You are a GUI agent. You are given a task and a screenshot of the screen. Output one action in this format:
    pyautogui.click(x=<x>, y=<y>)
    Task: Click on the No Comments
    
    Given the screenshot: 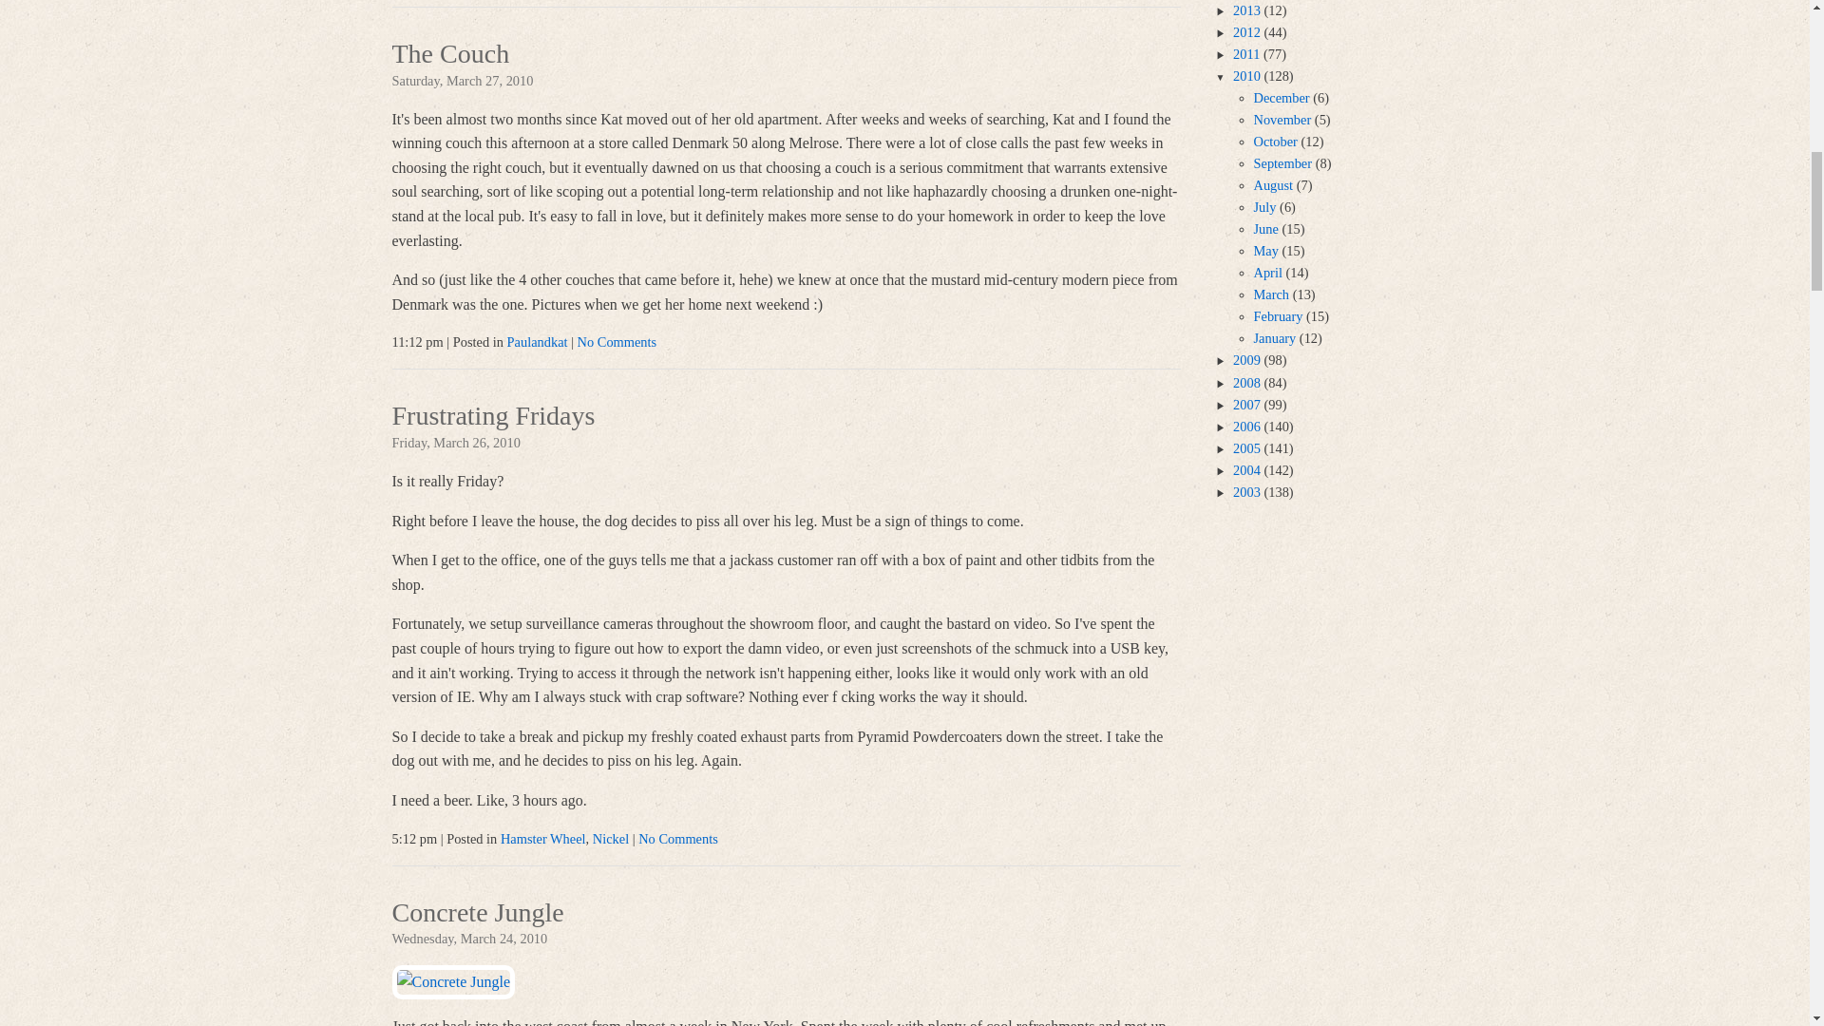 What is the action you would take?
    pyautogui.click(x=617, y=342)
    